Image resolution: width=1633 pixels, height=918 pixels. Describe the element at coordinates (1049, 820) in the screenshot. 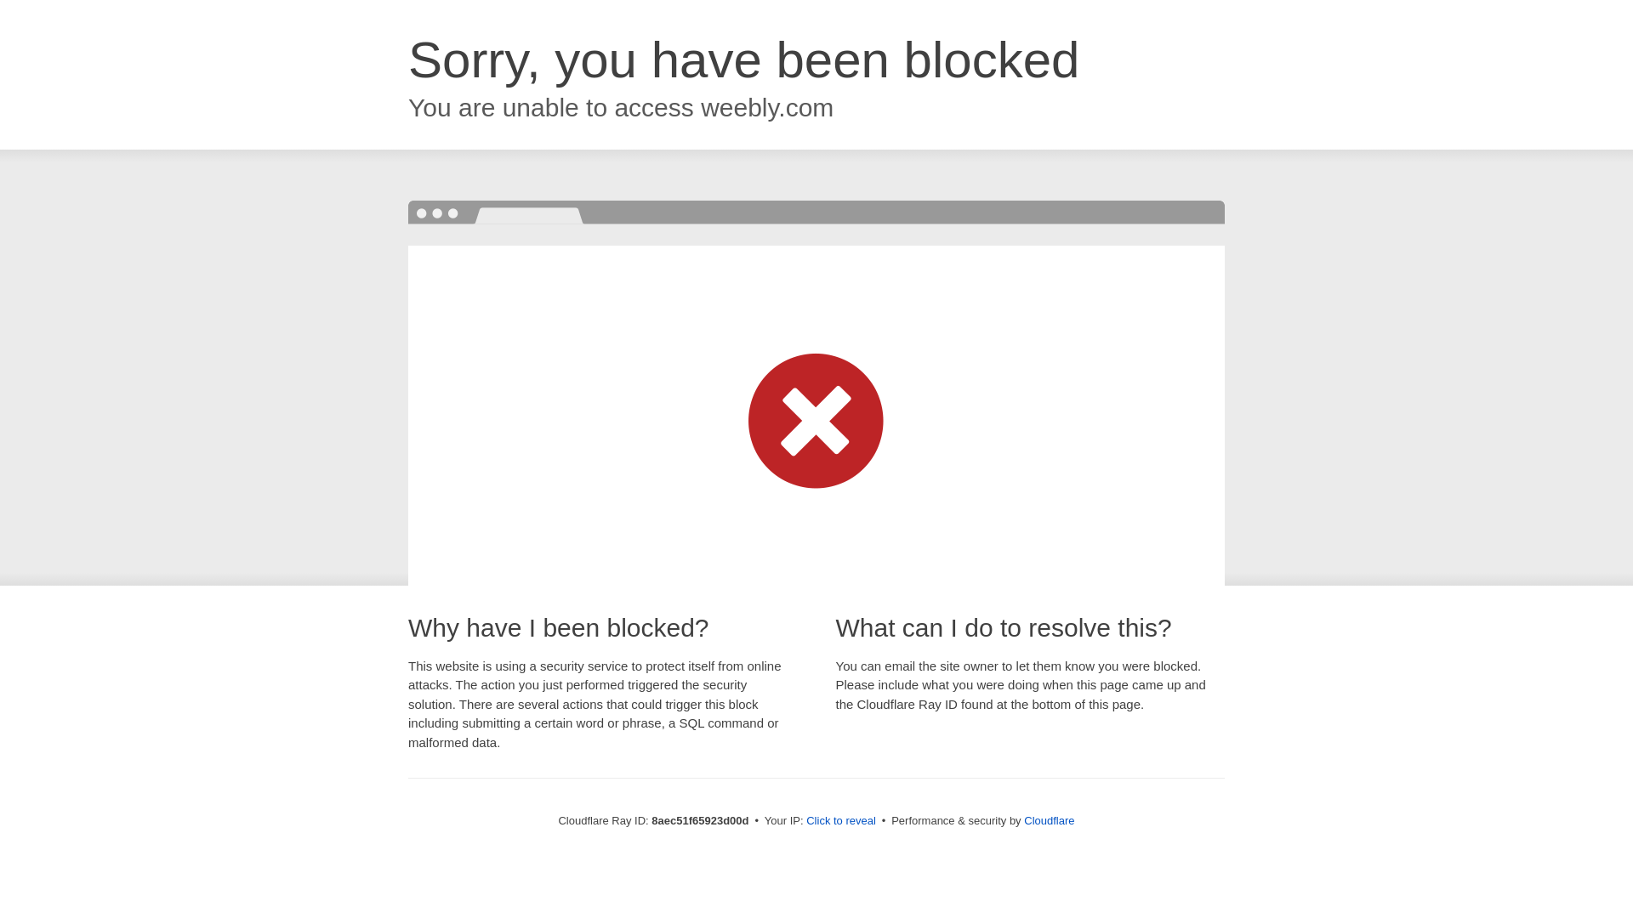

I see `Cloudflare` at that location.